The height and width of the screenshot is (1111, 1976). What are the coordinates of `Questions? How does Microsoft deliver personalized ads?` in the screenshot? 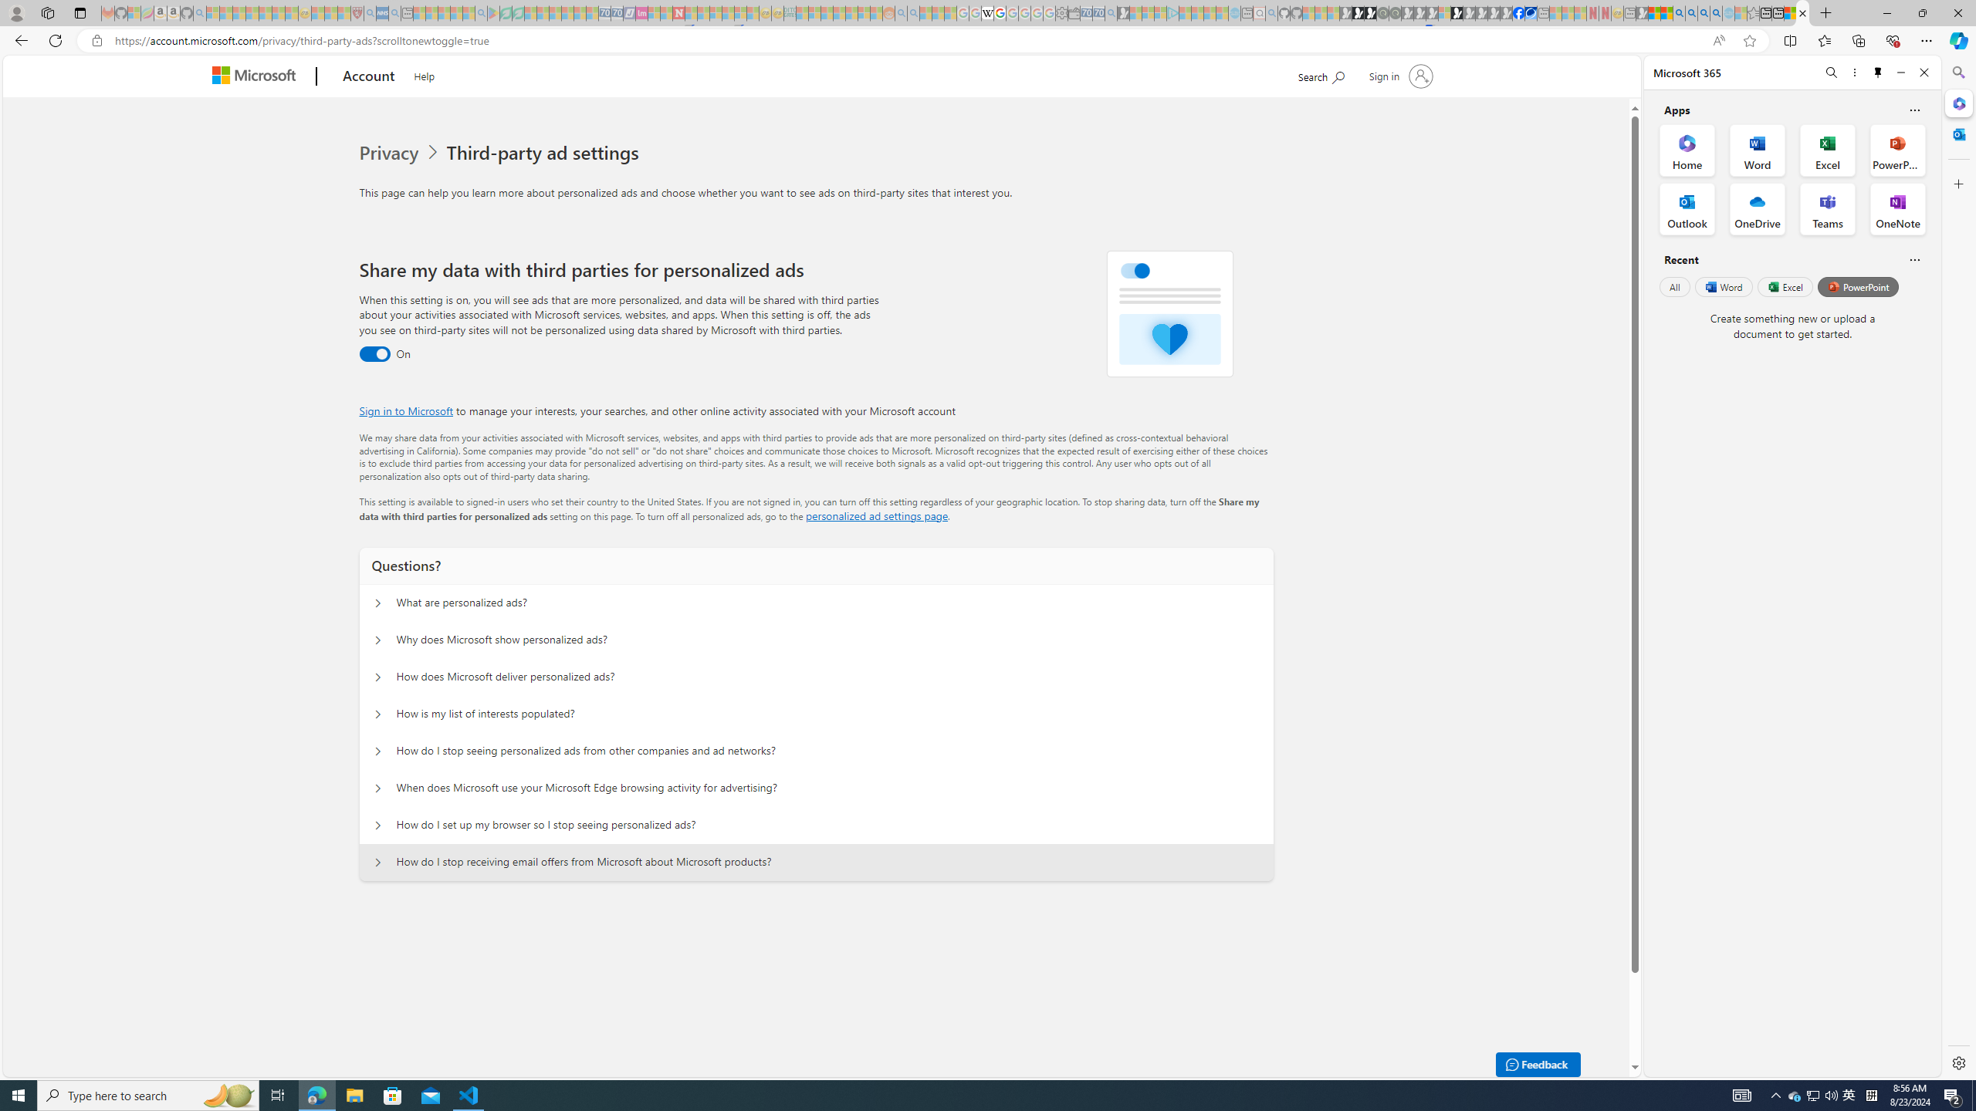 It's located at (378, 677).